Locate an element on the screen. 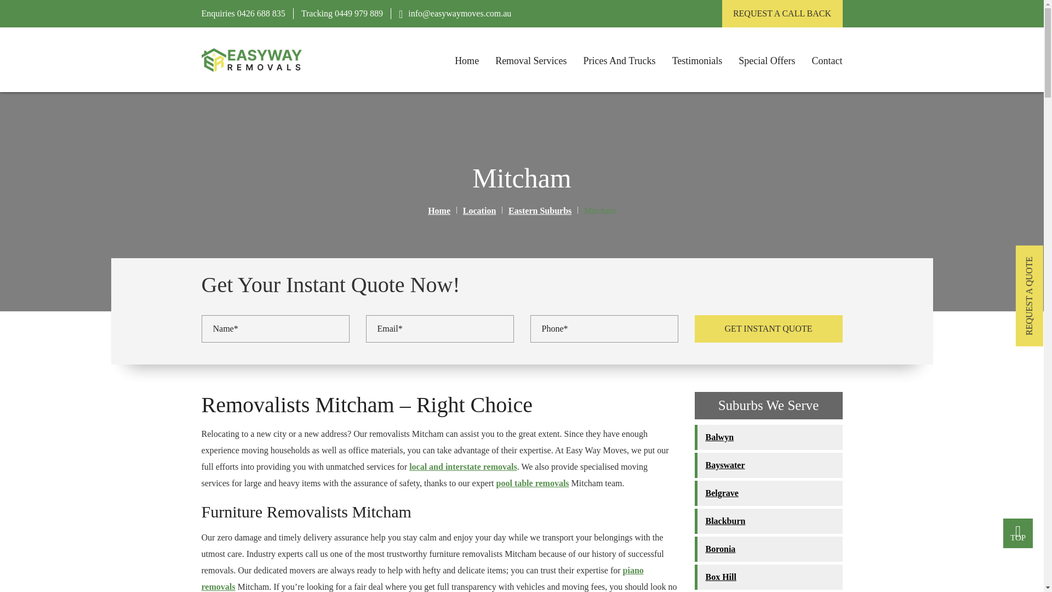 This screenshot has height=592, width=1052. REQUEST A CALL BACK is located at coordinates (782, 13).